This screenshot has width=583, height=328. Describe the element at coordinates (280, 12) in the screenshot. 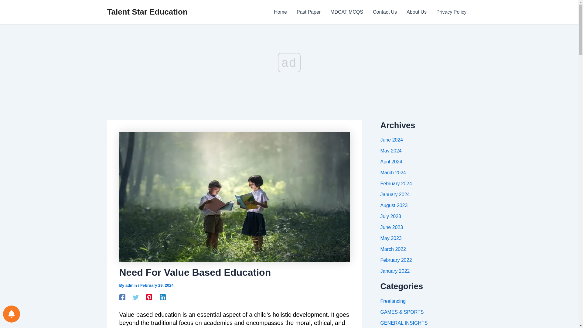

I see `Home` at that location.